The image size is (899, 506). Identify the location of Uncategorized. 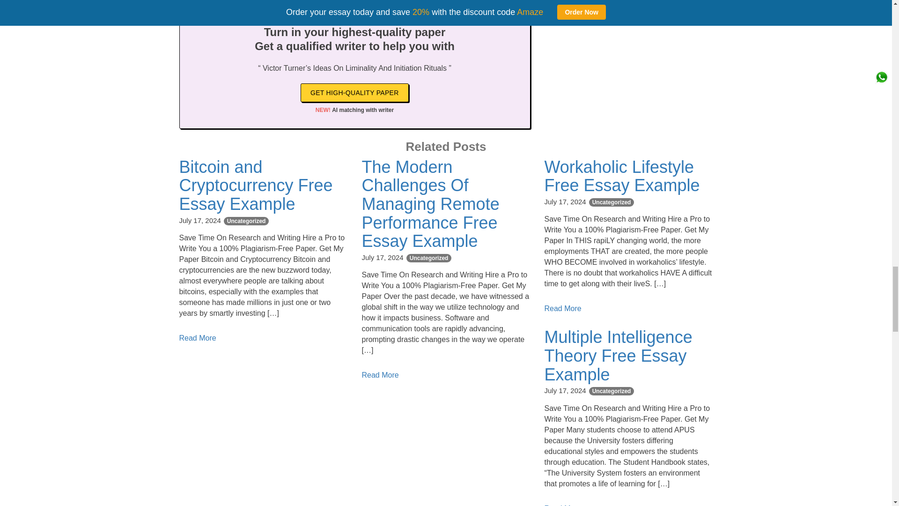
(429, 258).